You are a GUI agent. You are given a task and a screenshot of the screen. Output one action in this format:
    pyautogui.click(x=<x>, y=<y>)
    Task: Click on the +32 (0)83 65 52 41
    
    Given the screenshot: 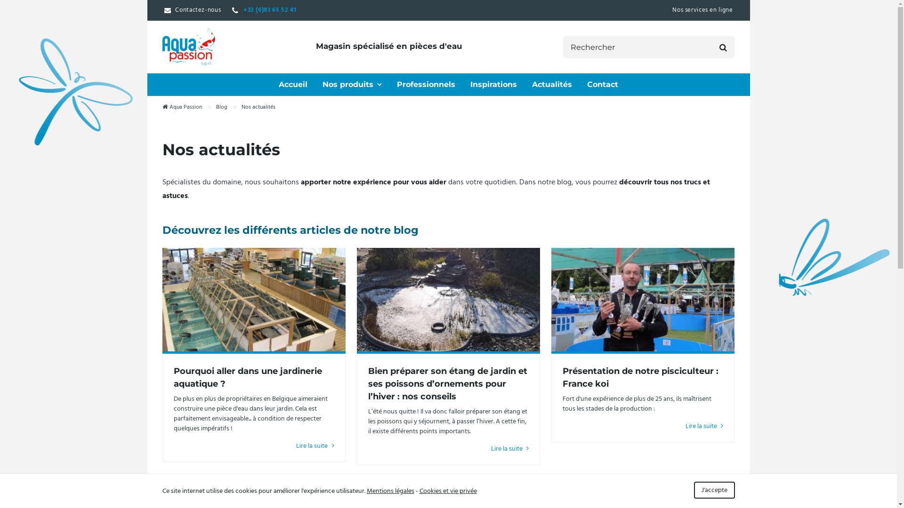 What is the action you would take?
    pyautogui.click(x=264, y=10)
    